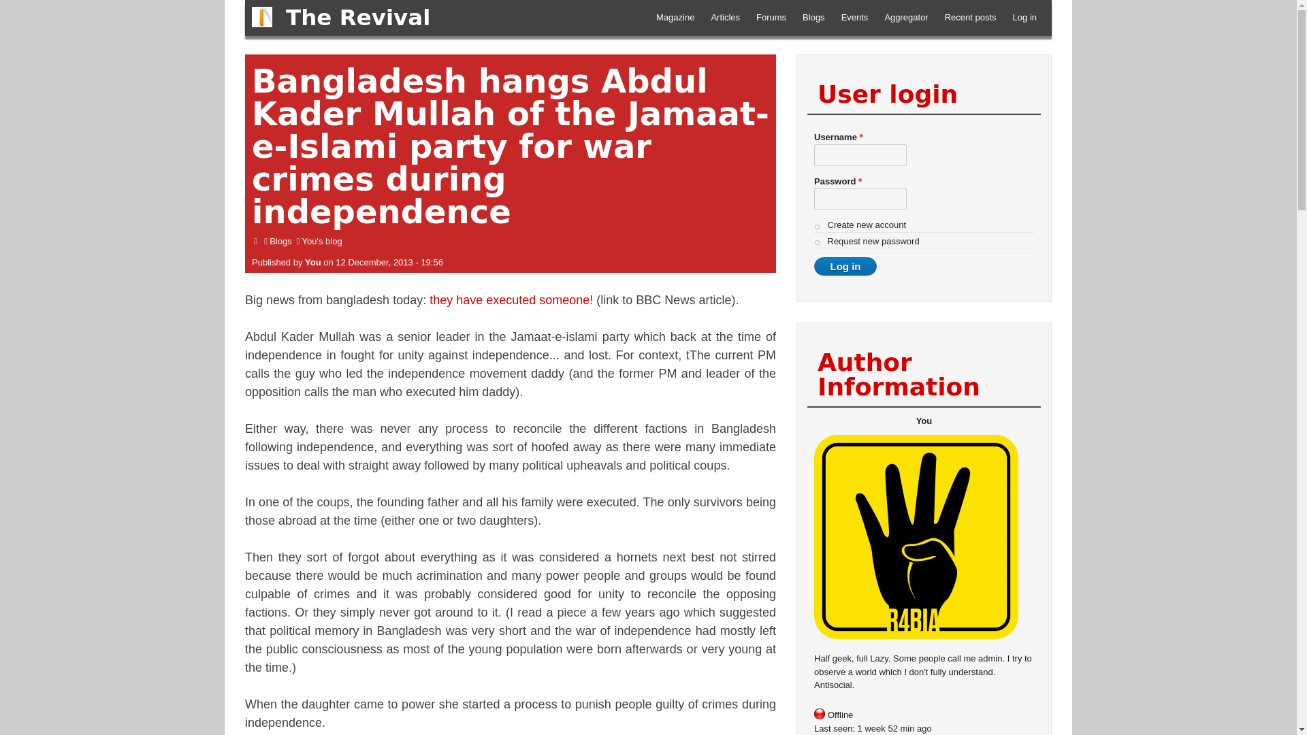 The width and height of the screenshot is (1307, 735). Describe the element at coordinates (675, 18) in the screenshot. I see `Magazine` at that location.